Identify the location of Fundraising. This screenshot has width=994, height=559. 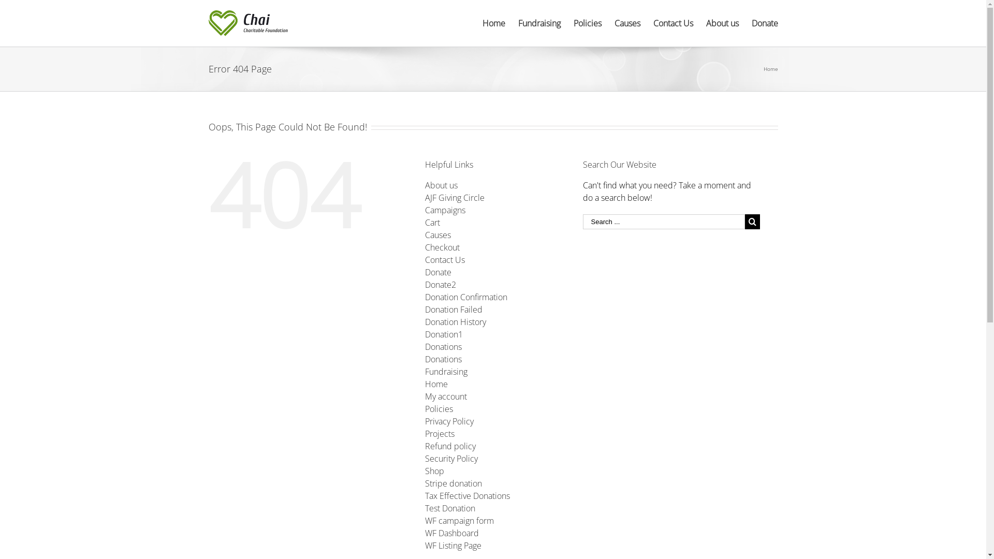
(539, 23).